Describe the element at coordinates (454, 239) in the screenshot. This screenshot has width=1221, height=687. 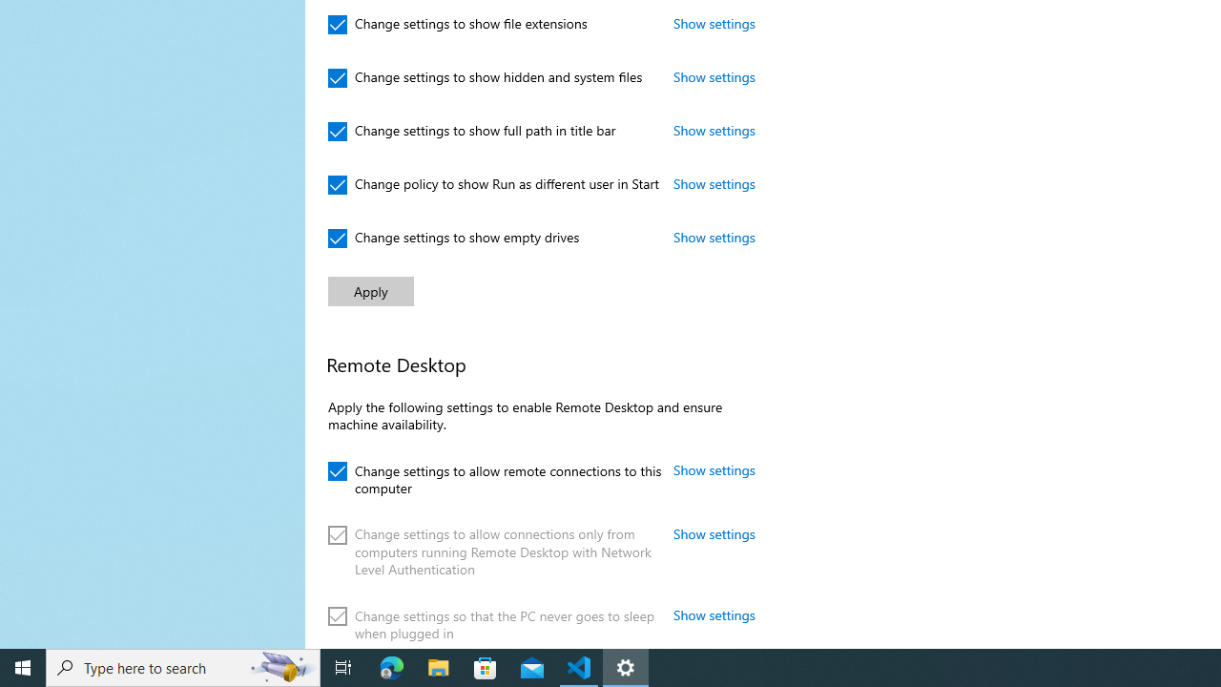
I see `Change settings to show empty drives` at that location.